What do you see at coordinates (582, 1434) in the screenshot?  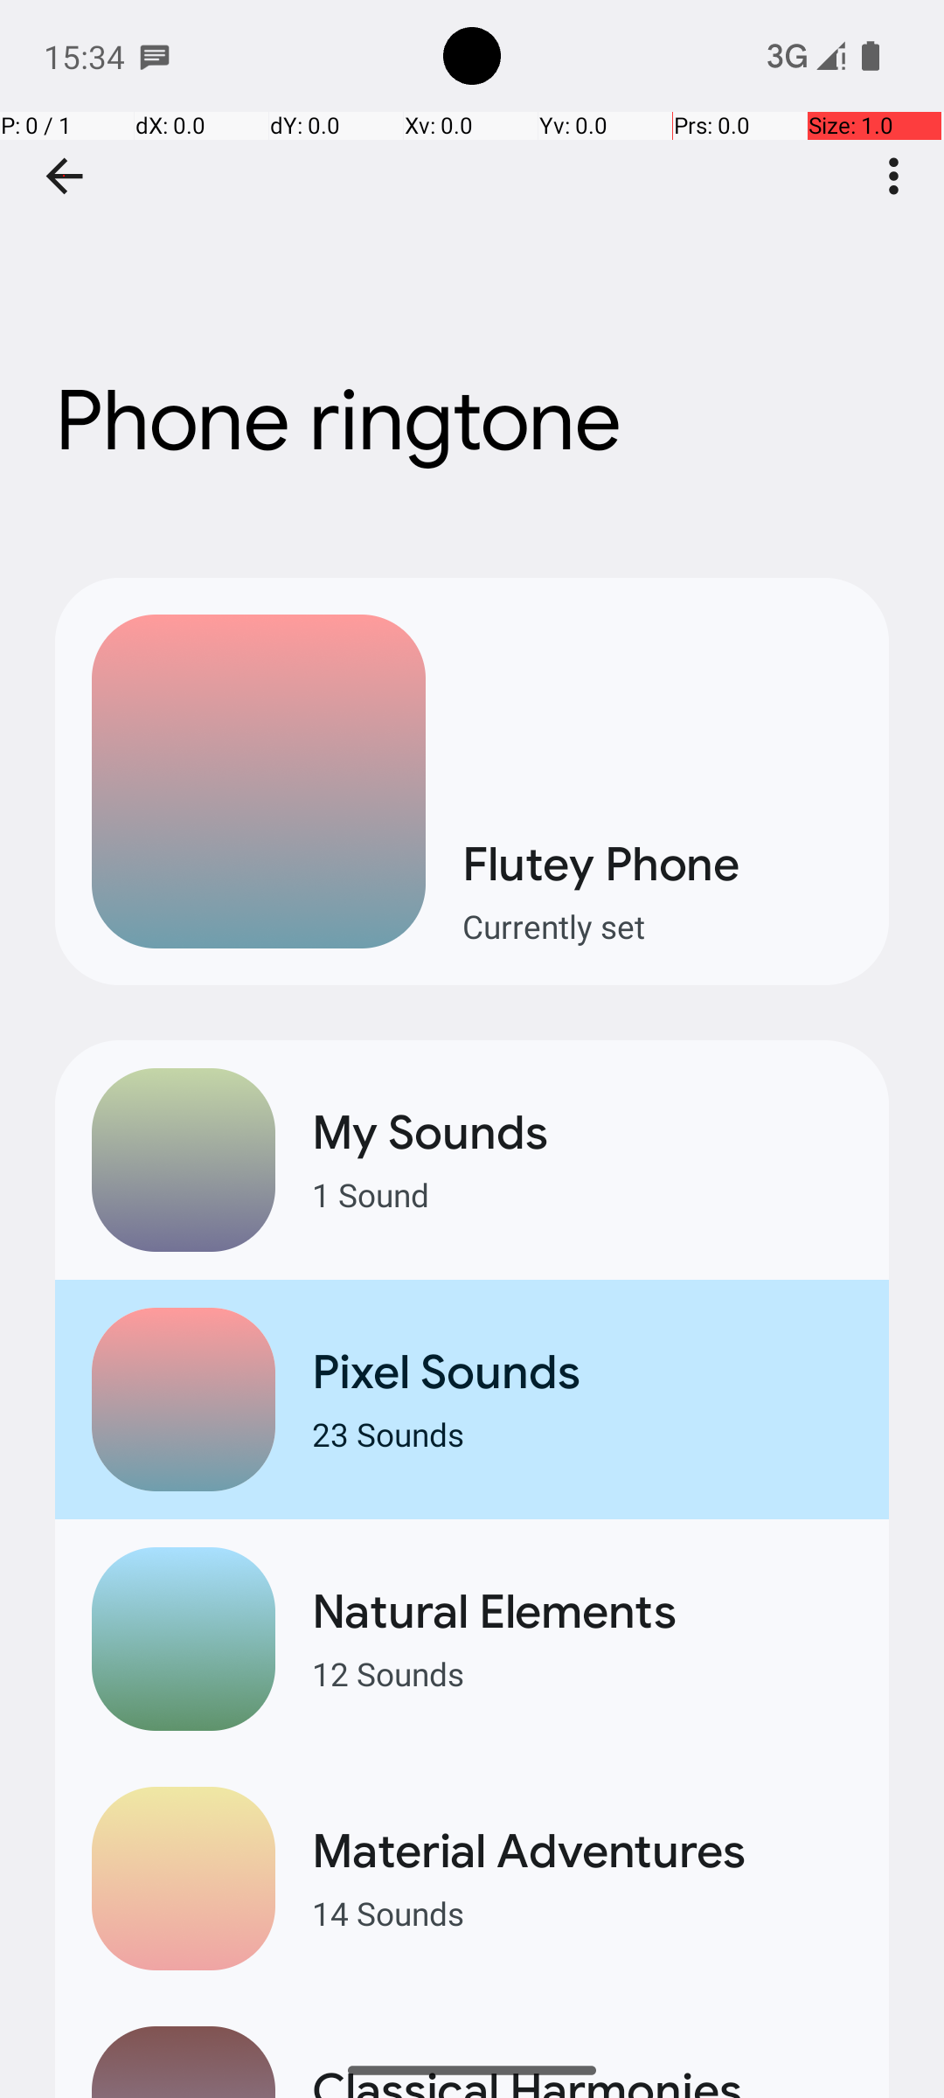 I see `23 Sounds` at bounding box center [582, 1434].